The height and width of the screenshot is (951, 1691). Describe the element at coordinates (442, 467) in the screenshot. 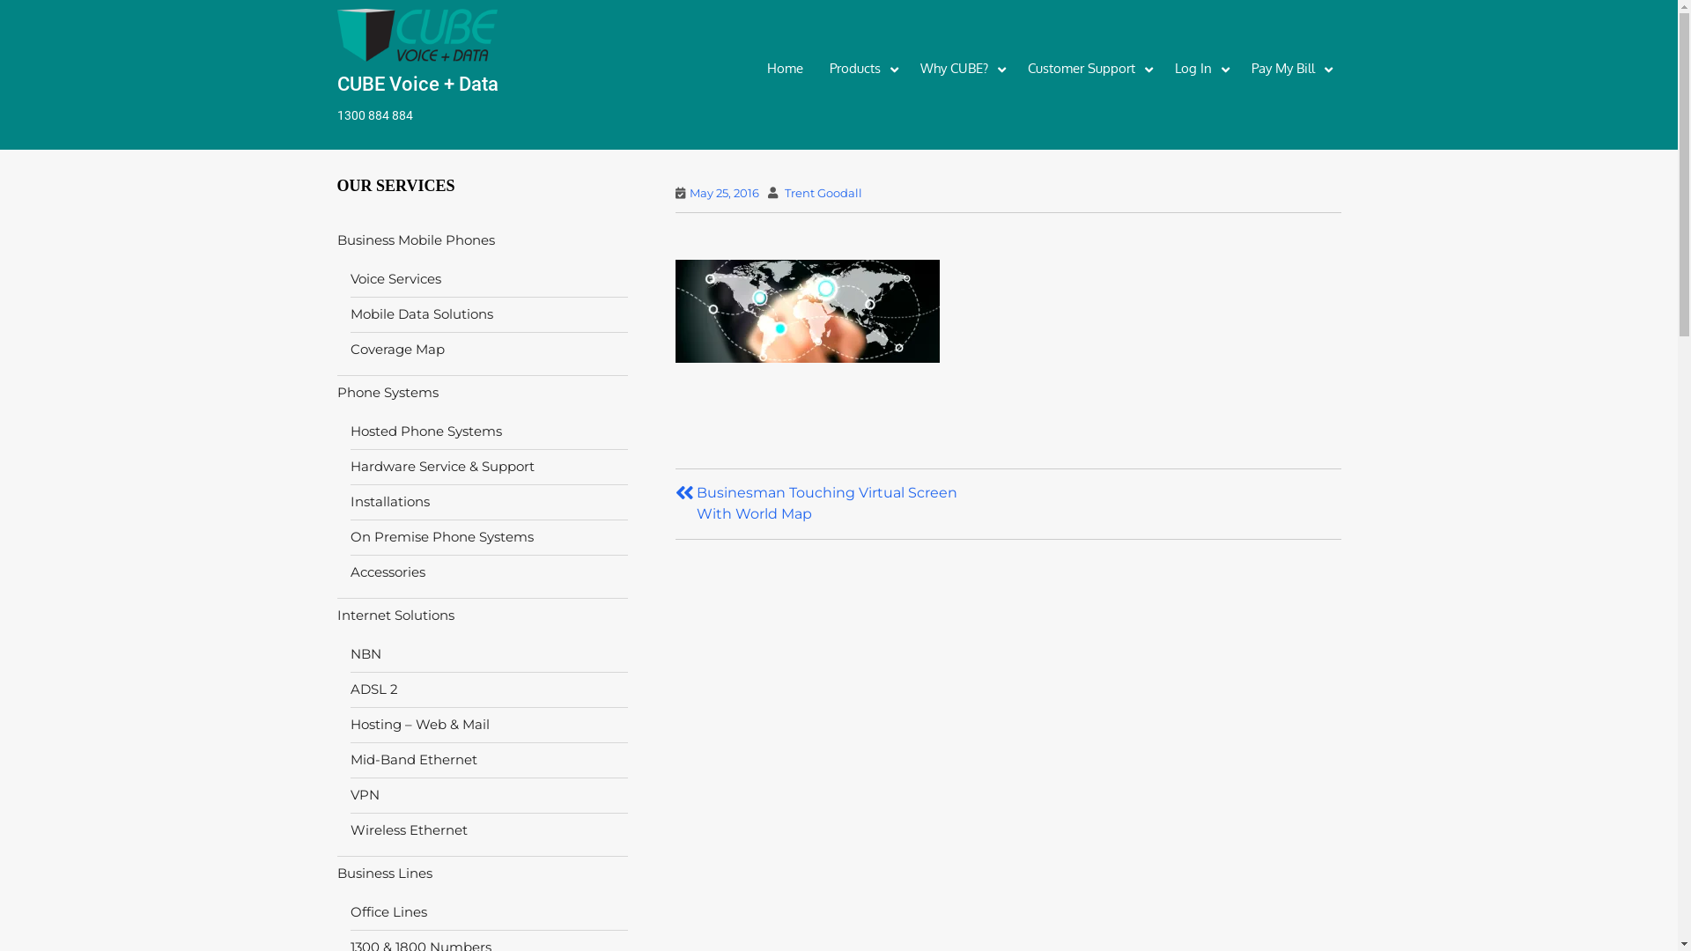

I see `Hardware Service & Support` at that location.